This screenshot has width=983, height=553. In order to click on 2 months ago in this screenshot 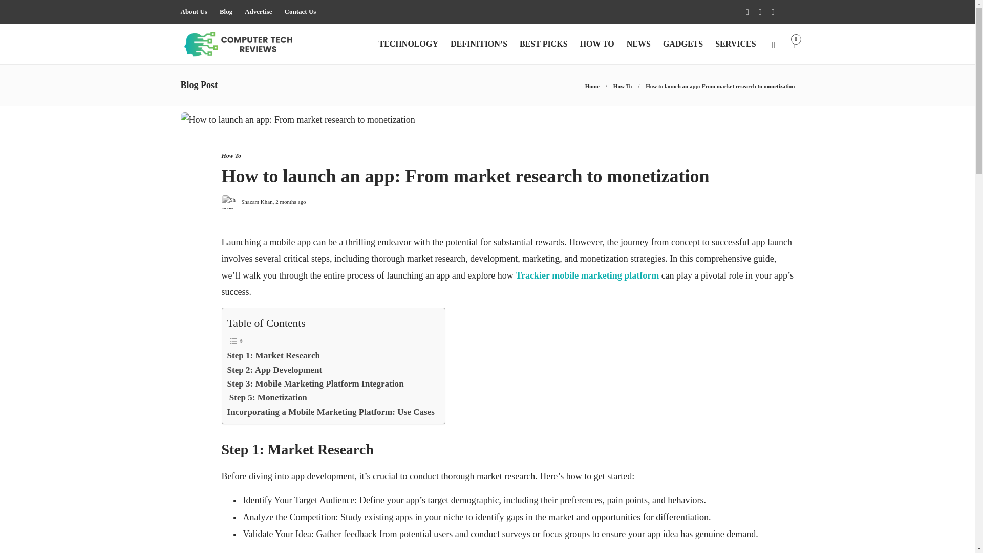, I will do `click(290, 201)`.